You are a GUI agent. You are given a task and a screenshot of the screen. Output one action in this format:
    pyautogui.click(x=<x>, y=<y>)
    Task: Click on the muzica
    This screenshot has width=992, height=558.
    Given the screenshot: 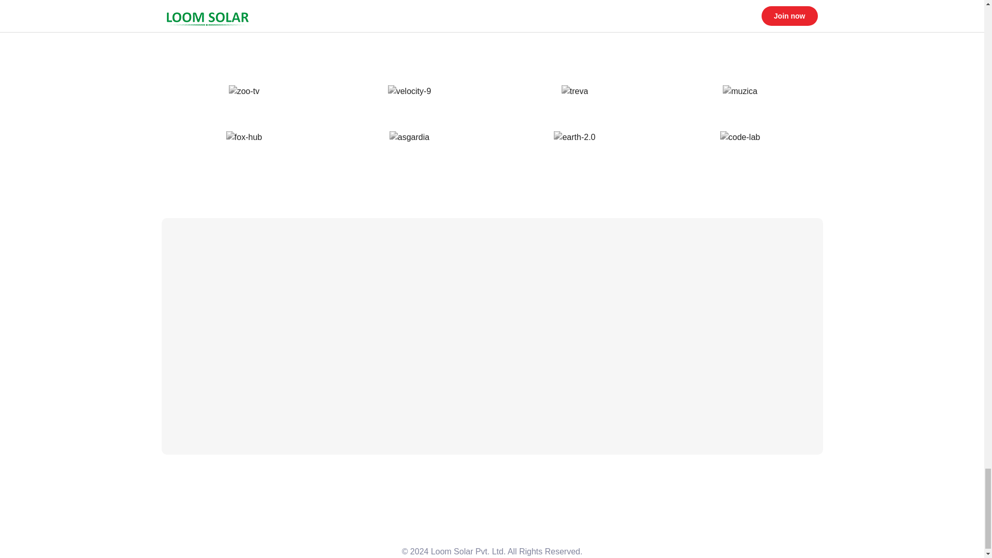 What is the action you would take?
    pyautogui.click(x=740, y=91)
    